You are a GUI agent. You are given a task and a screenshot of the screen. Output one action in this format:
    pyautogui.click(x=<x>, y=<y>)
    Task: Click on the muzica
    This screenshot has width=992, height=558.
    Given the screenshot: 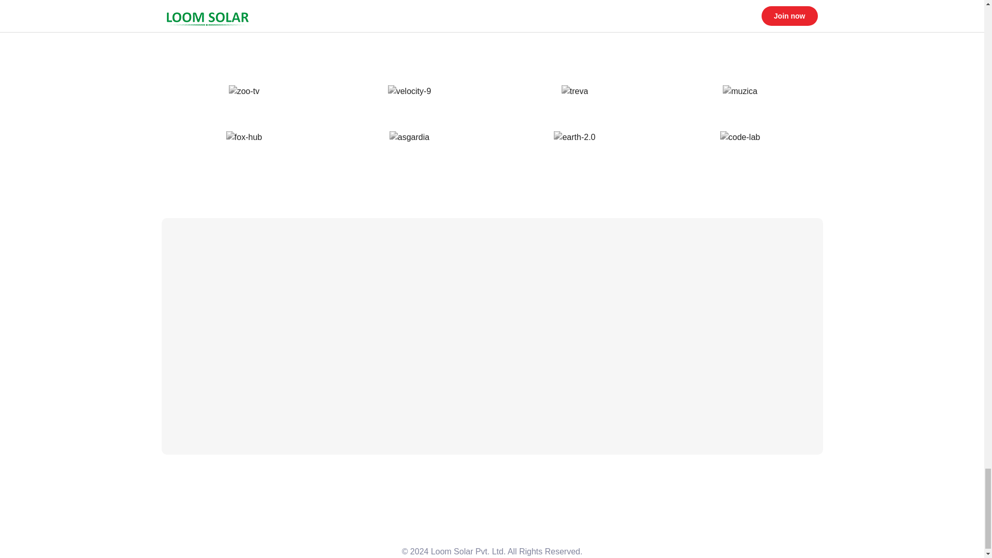 What is the action you would take?
    pyautogui.click(x=740, y=91)
    